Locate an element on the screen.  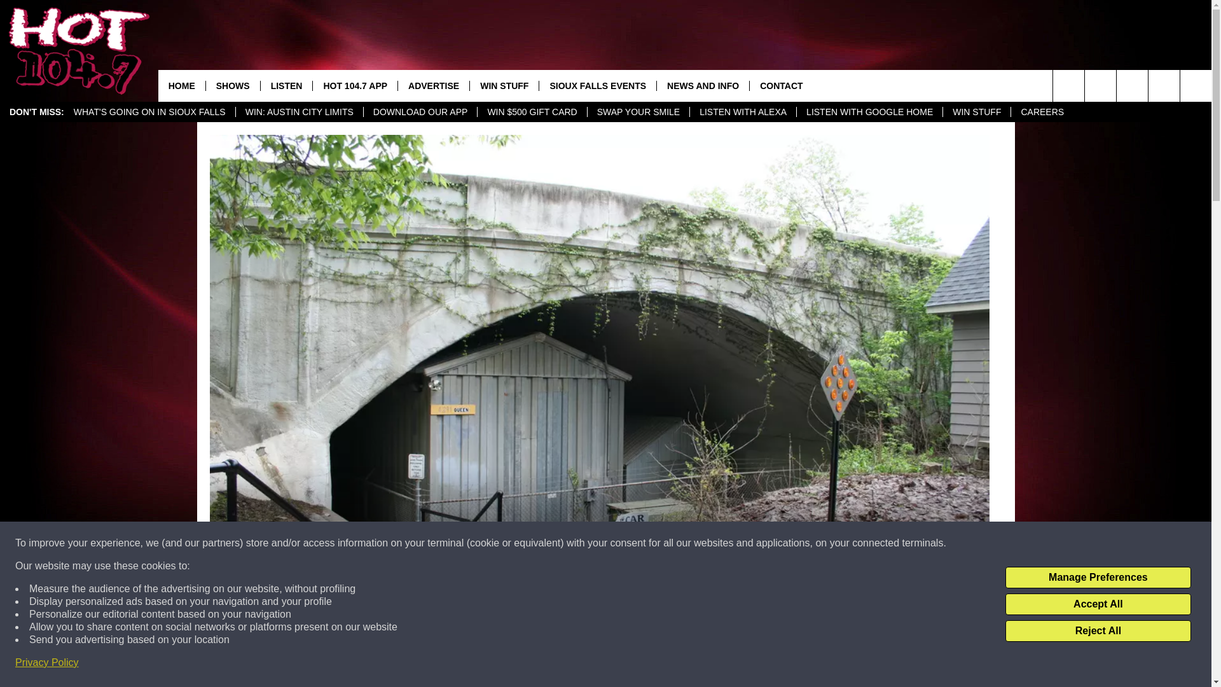
WHAT'S GOING ON IN SIOUX FALLS is located at coordinates (150, 112).